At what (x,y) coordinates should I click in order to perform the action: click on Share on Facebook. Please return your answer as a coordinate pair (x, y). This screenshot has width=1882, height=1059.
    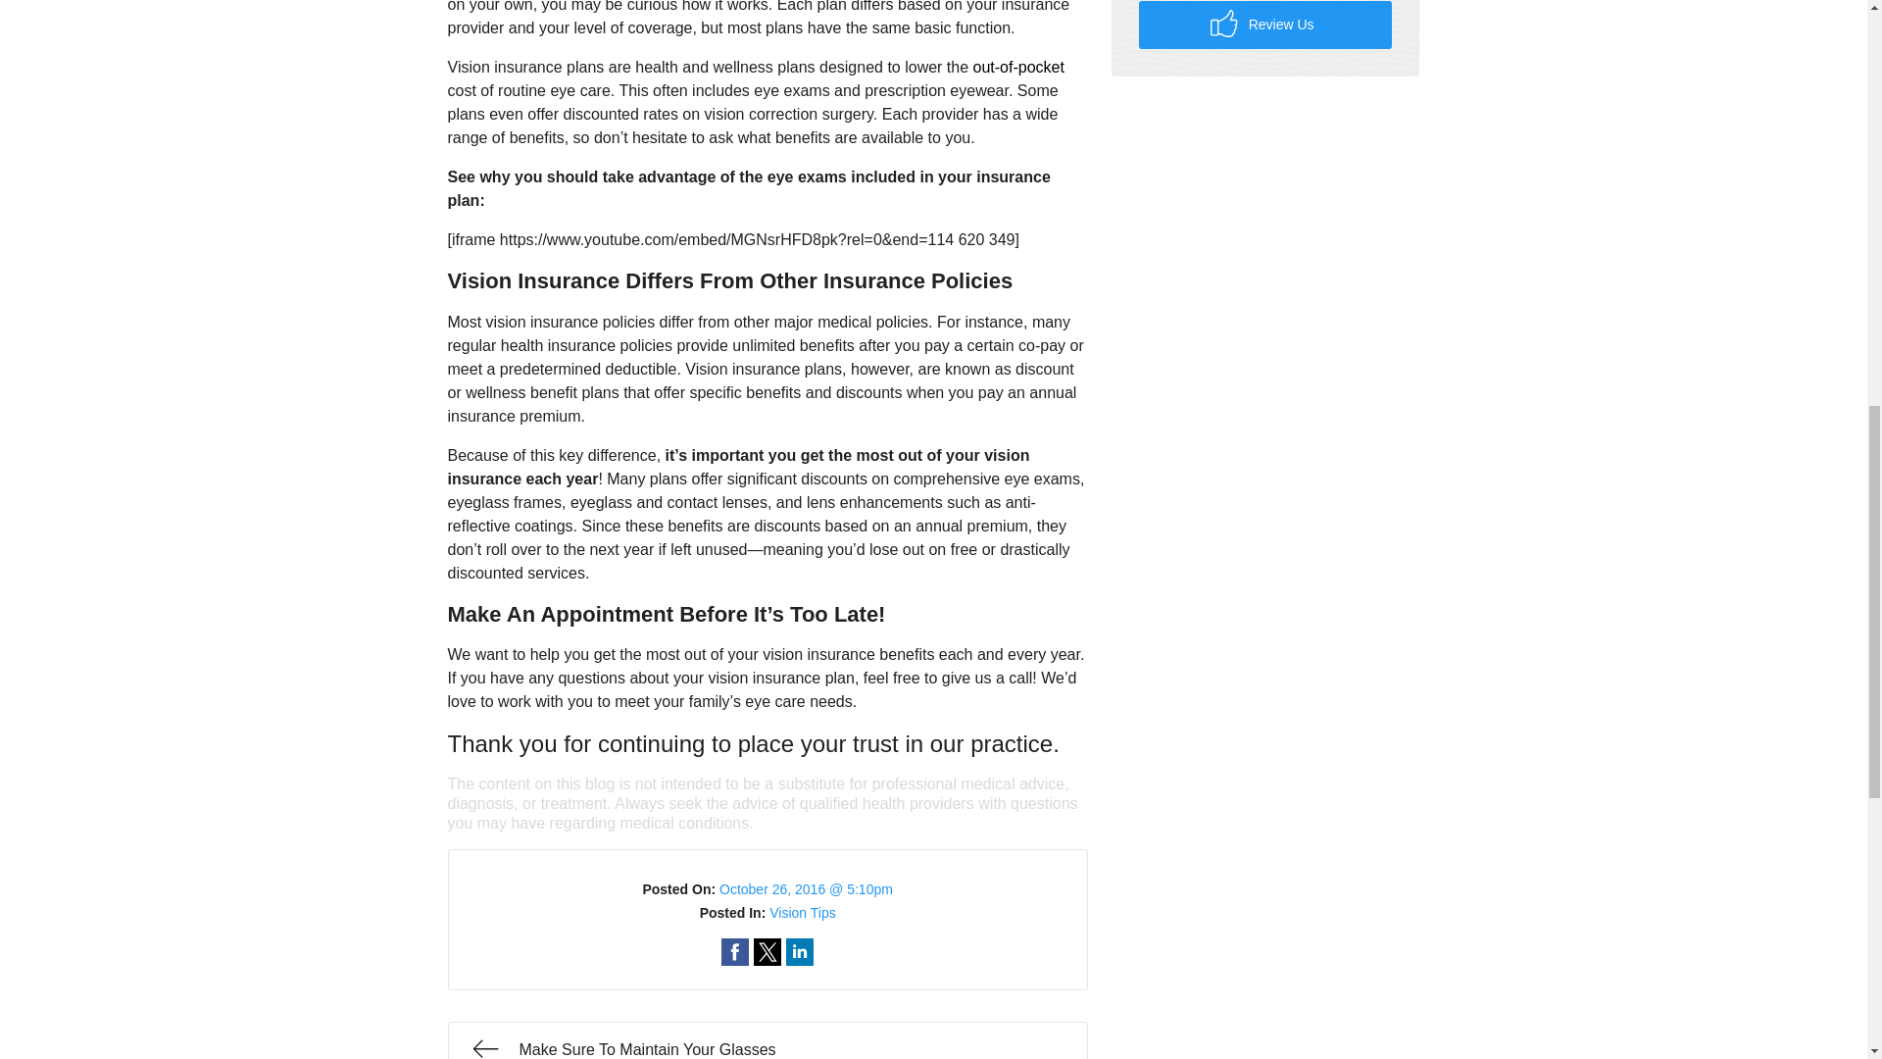
    Looking at the image, I should click on (735, 951).